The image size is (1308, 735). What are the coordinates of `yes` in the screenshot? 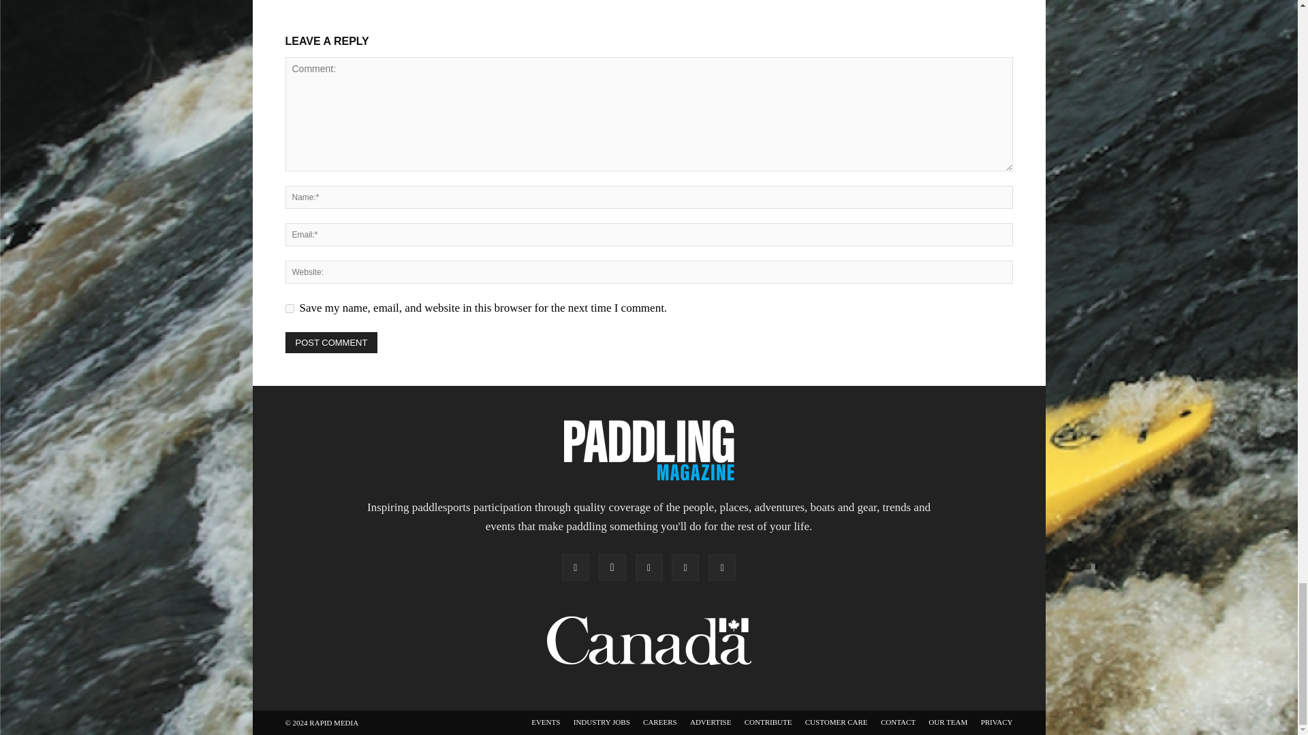 It's located at (289, 309).